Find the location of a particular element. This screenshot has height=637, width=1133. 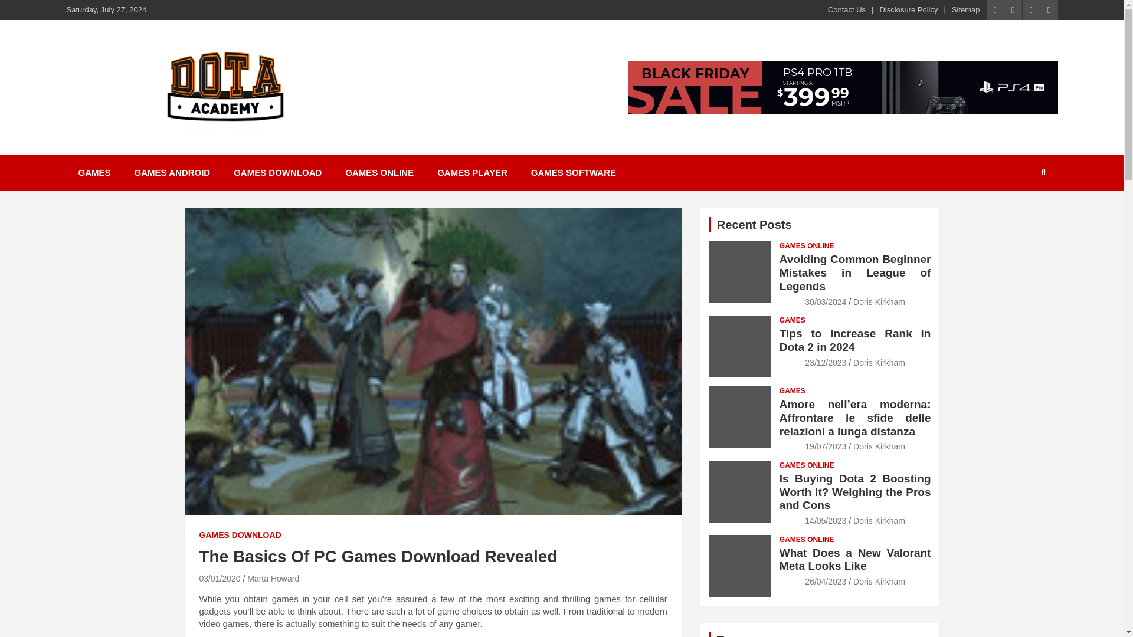

GAMES ONLINE is located at coordinates (379, 172).